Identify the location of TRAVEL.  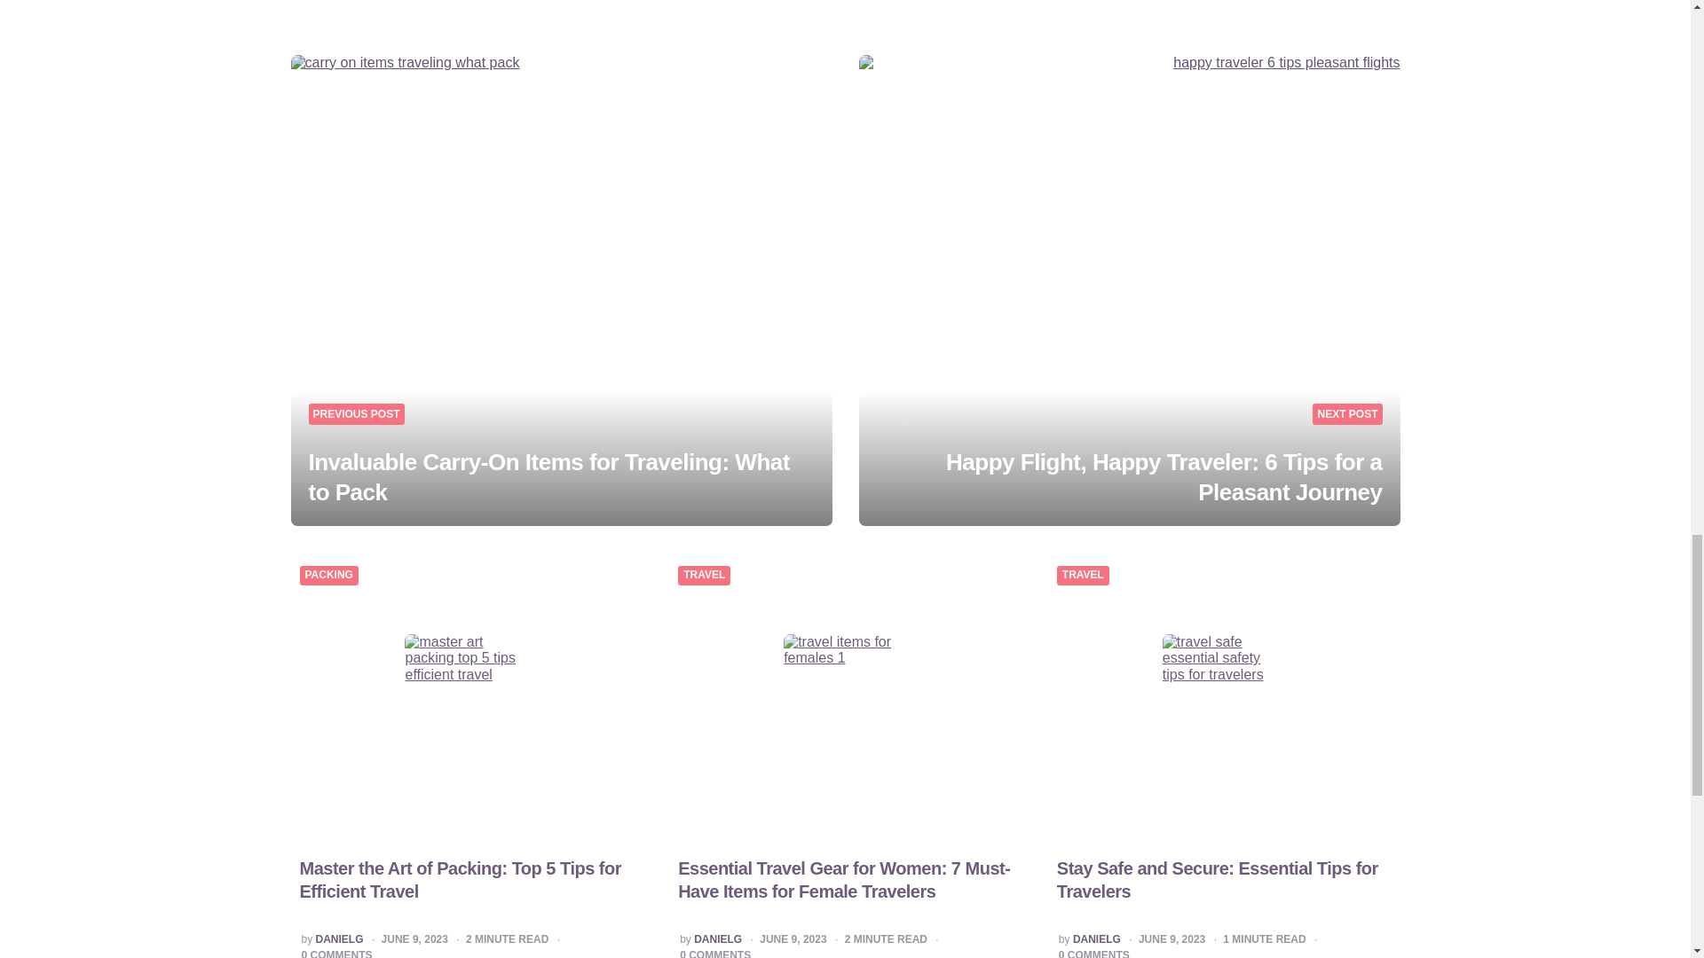
(704, 575).